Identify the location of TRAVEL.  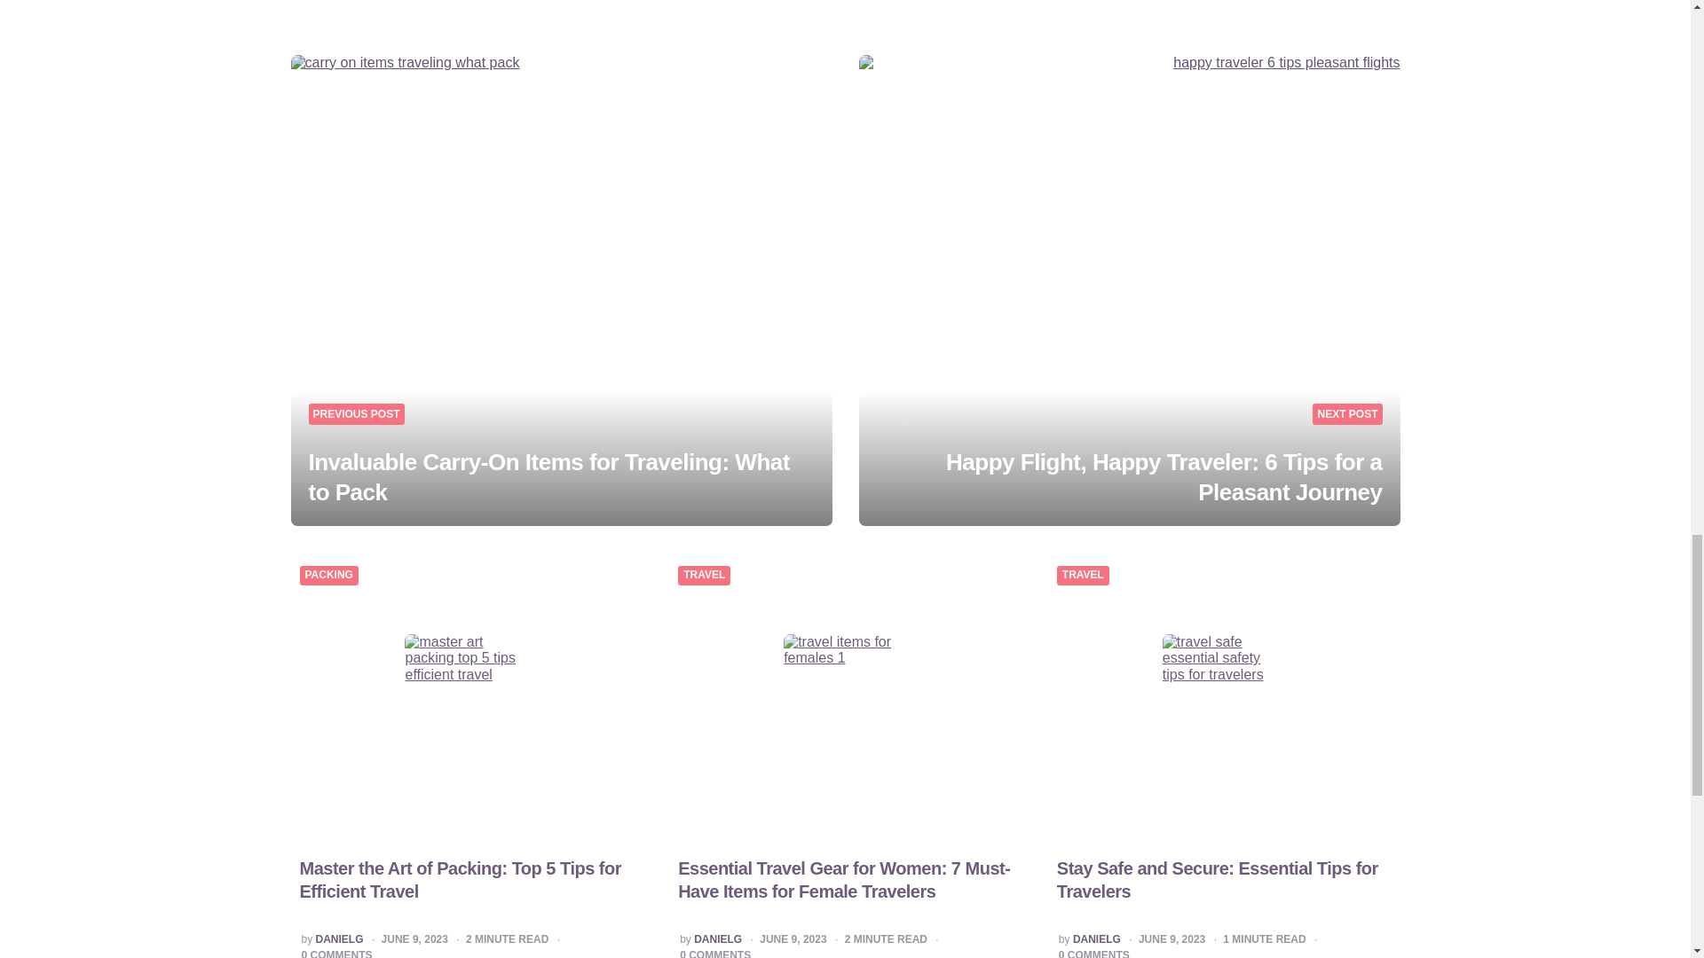
(704, 575).